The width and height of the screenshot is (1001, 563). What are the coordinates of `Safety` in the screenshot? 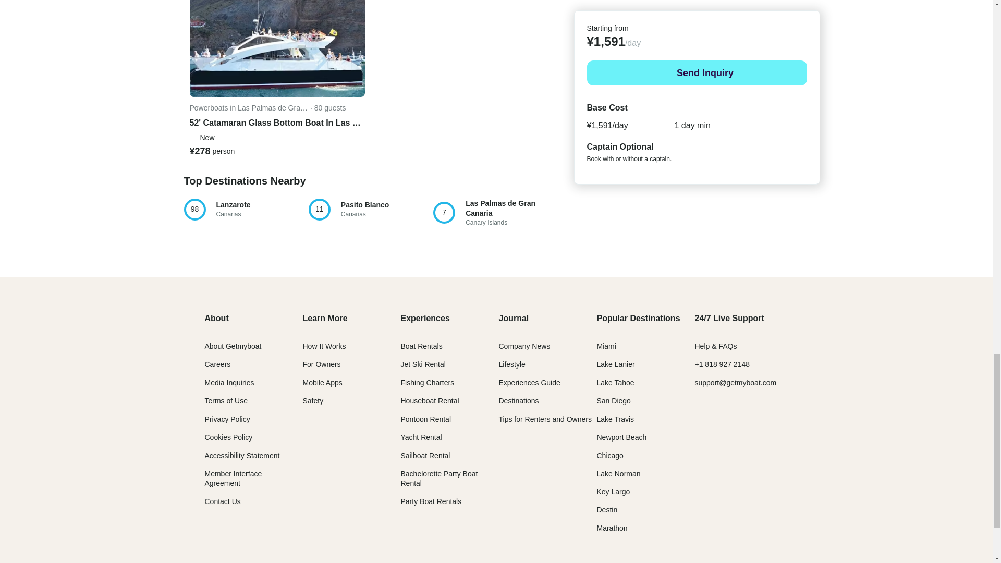 It's located at (241, 456).